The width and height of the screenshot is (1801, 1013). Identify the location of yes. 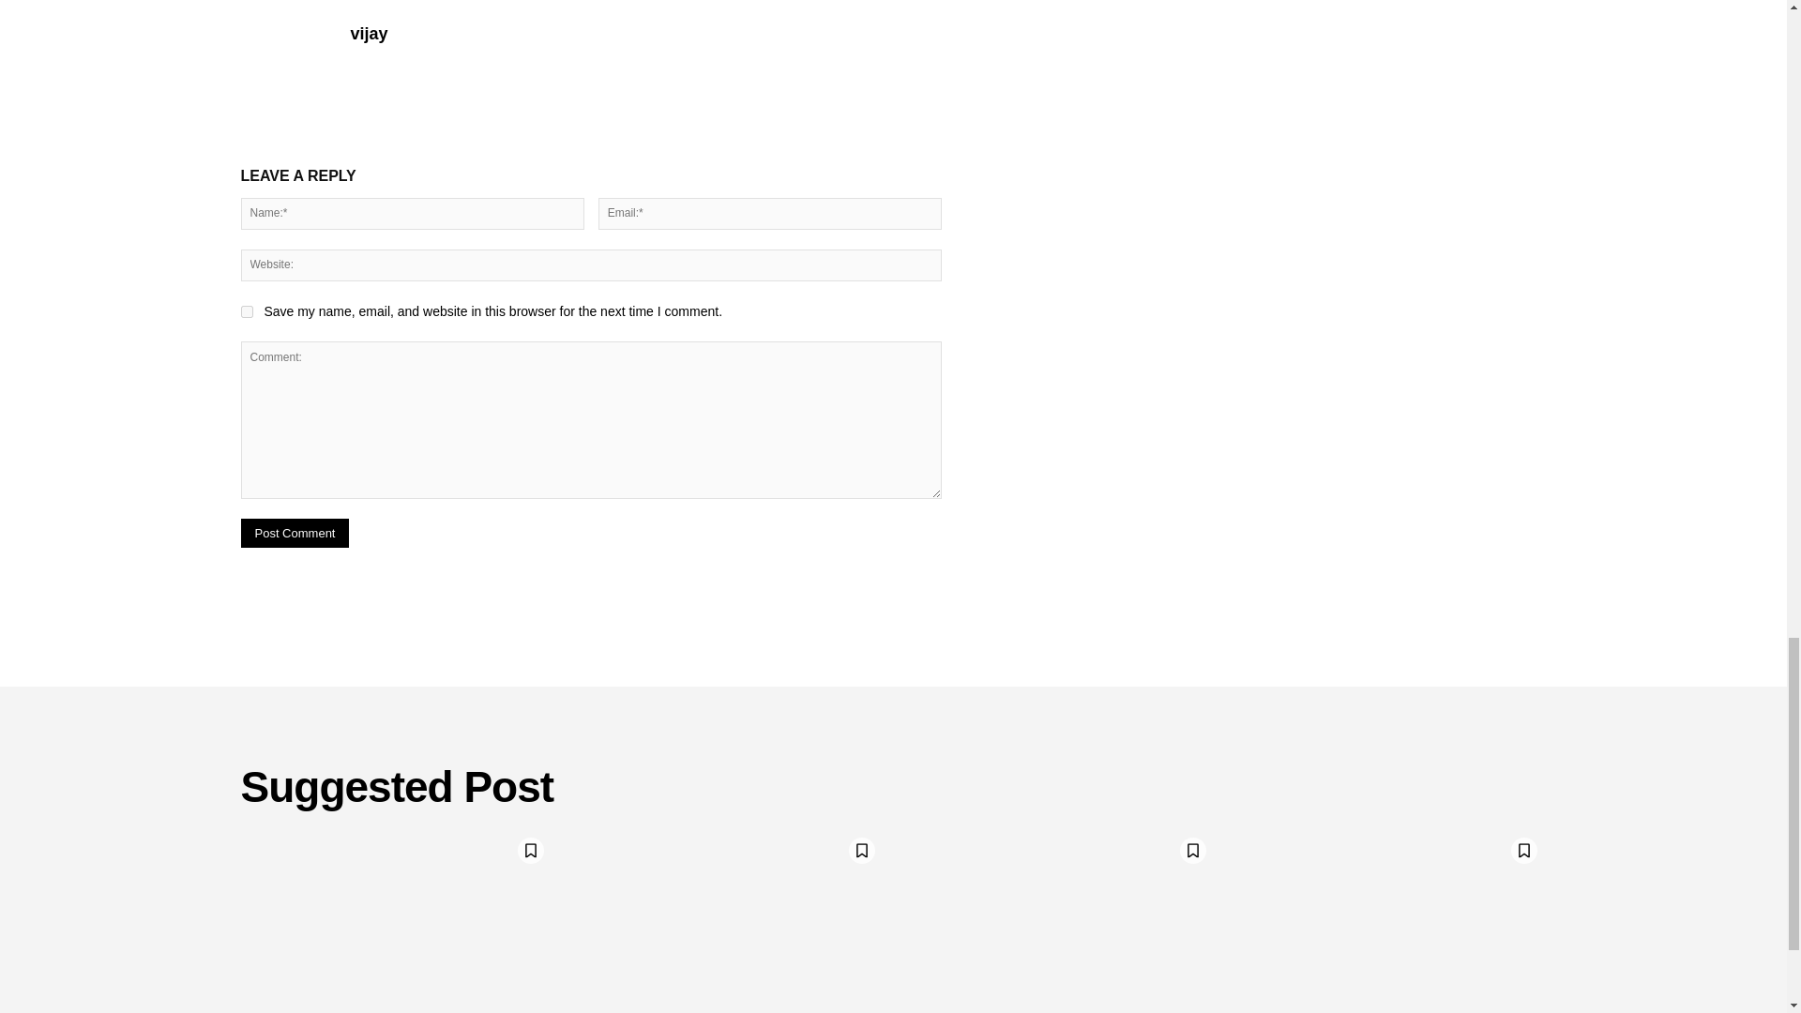
(246, 311).